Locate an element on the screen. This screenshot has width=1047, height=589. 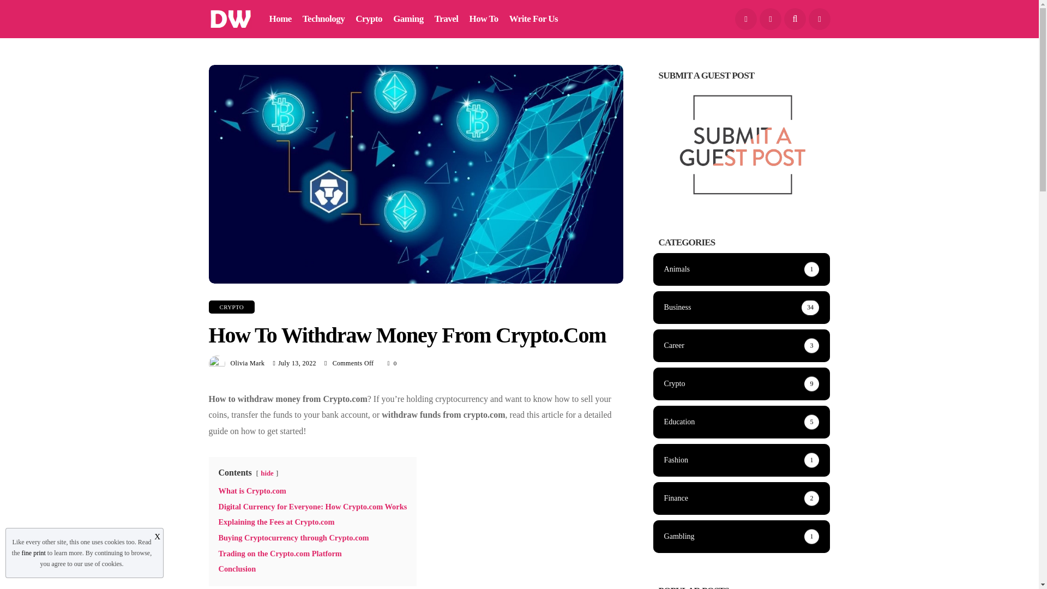
0 is located at coordinates (393, 363).